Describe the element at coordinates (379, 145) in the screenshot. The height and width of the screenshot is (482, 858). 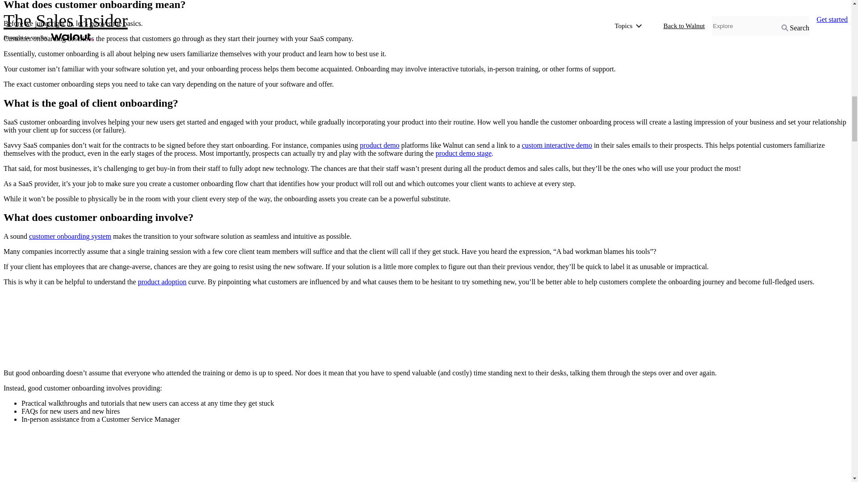
I see `product demo` at that location.